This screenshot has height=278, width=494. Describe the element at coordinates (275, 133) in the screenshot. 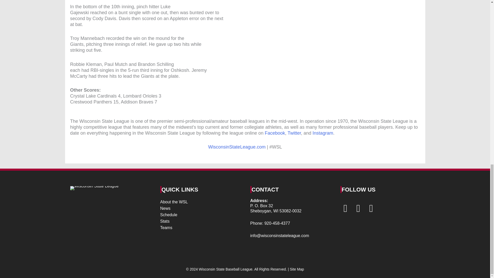

I see `Facebook` at that location.